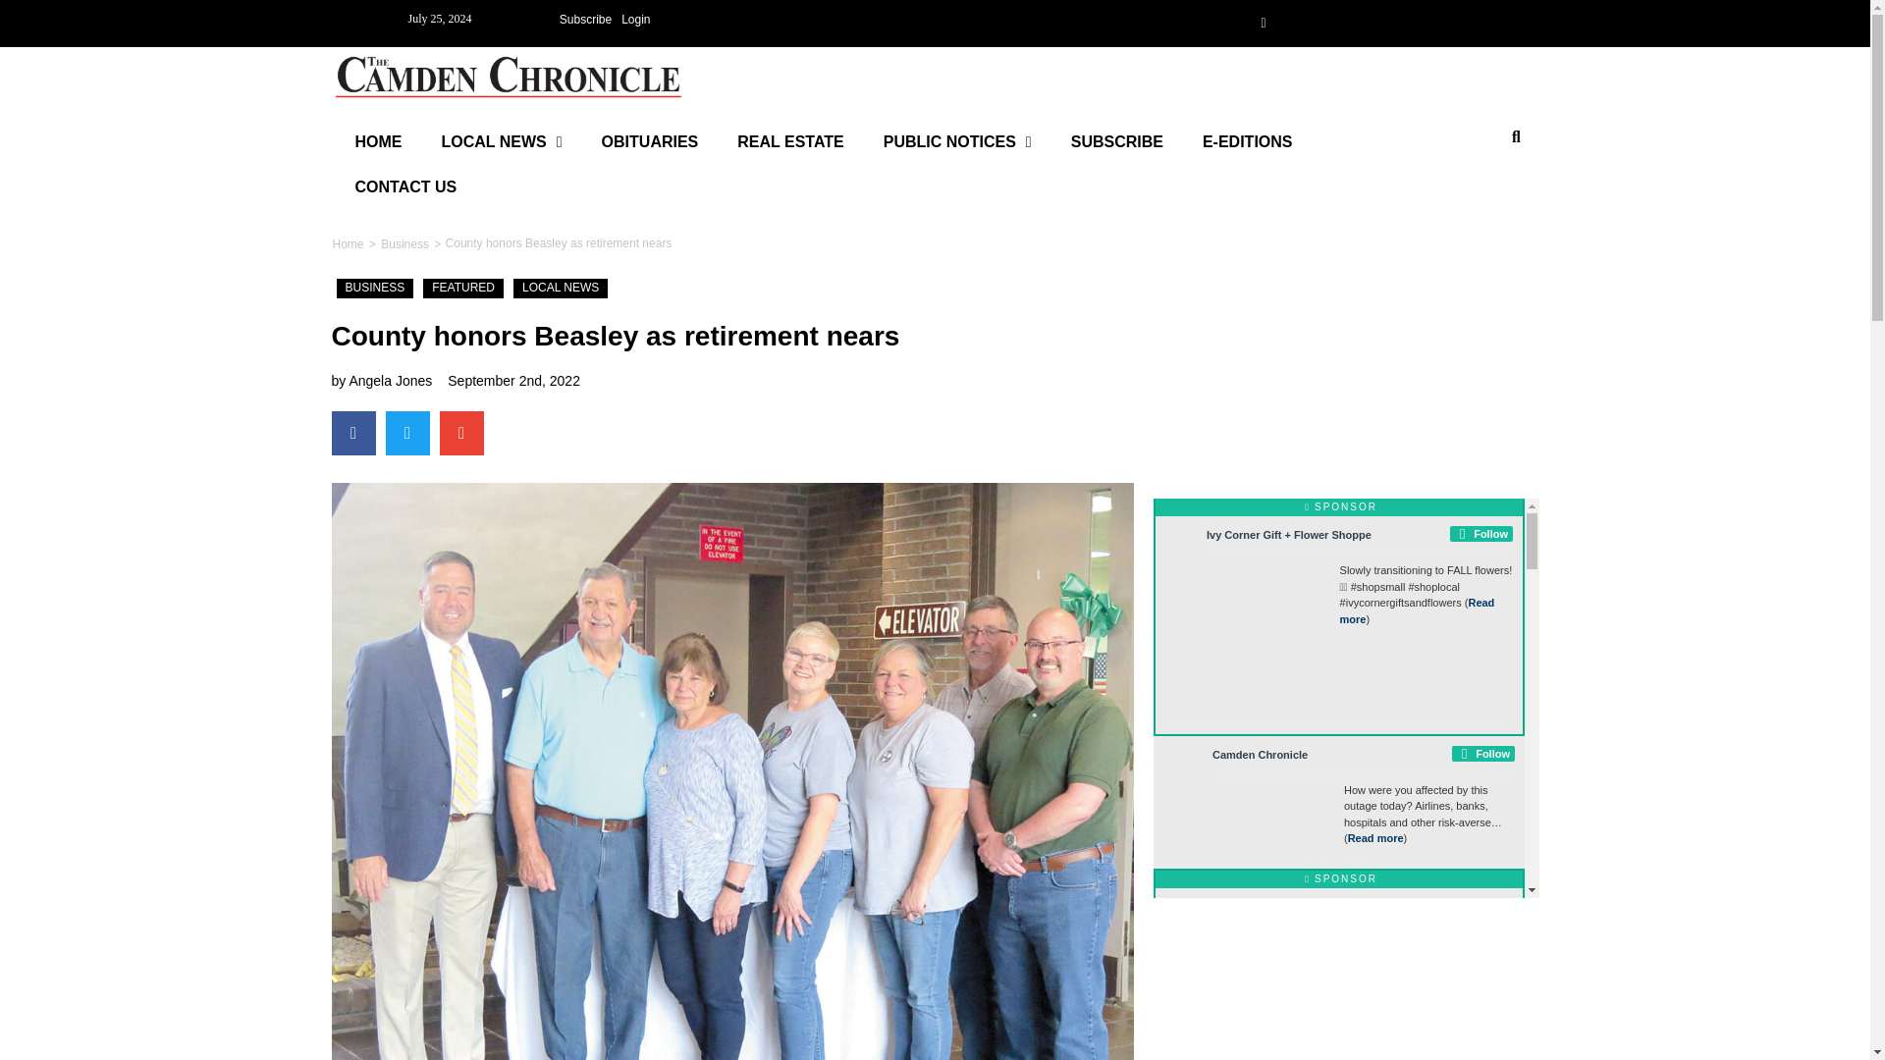 This screenshot has height=1060, width=1885. Describe the element at coordinates (404, 243) in the screenshot. I see `Business` at that location.